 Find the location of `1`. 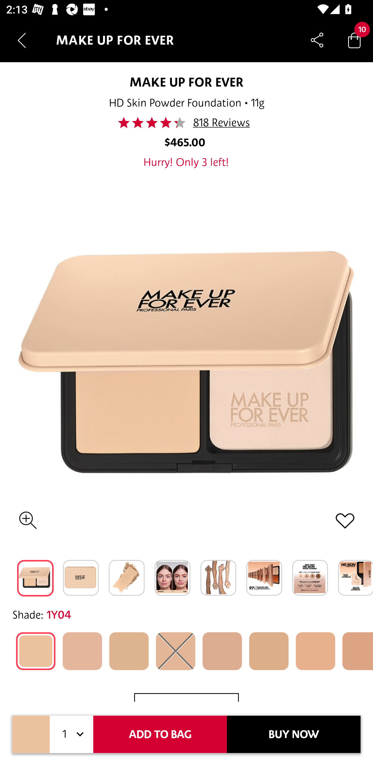

1 is located at coordinates (71, 734).